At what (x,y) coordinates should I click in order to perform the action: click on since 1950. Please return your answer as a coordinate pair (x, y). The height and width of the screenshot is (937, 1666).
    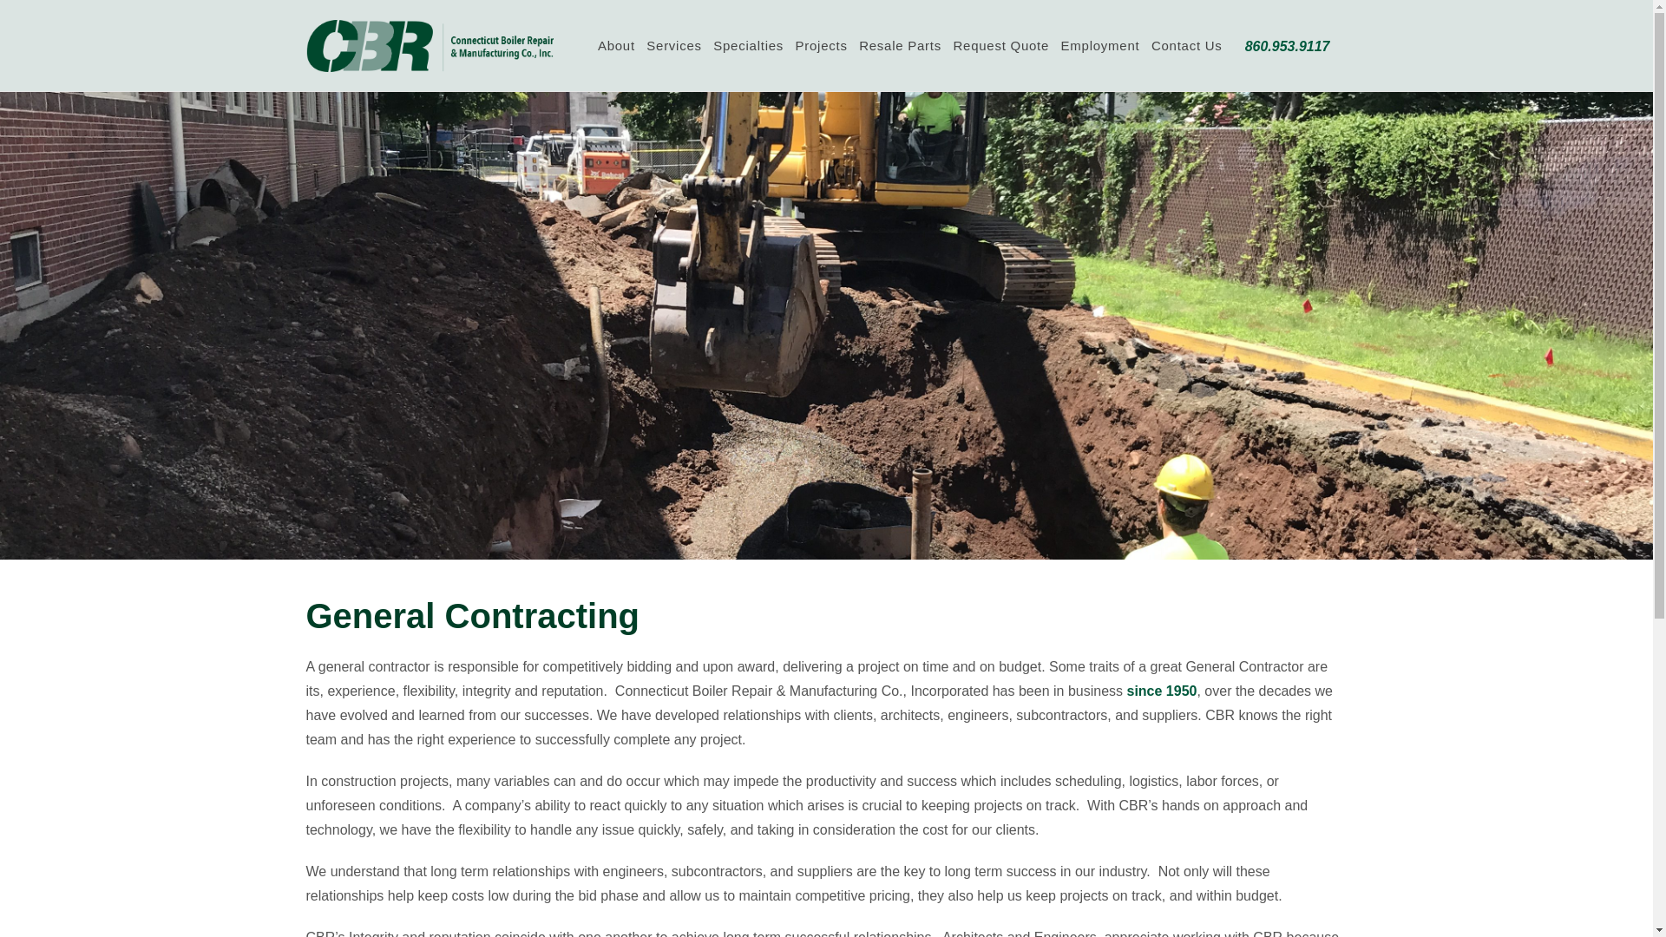
    Looking at the image, I should click on (1161, 691).